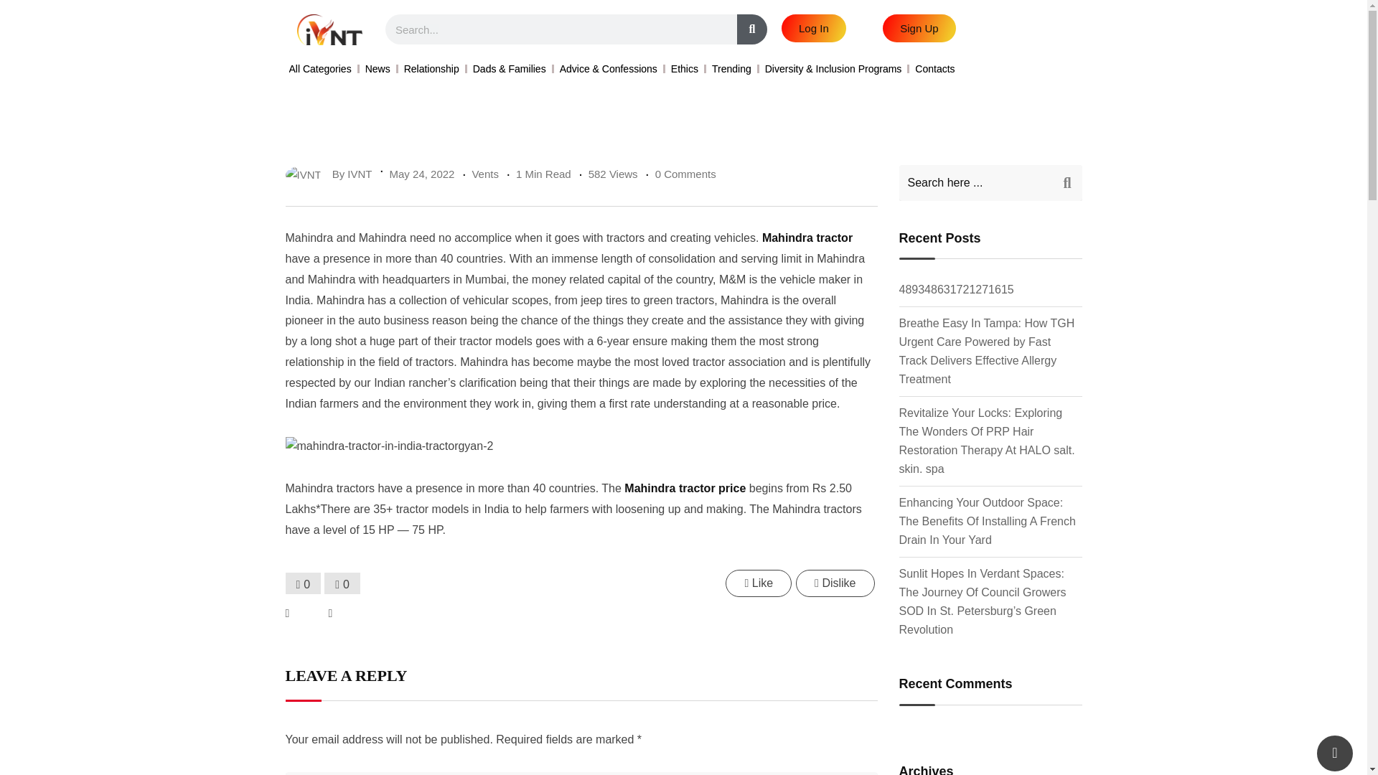  I want to click on IVNT, so click(359, 174).